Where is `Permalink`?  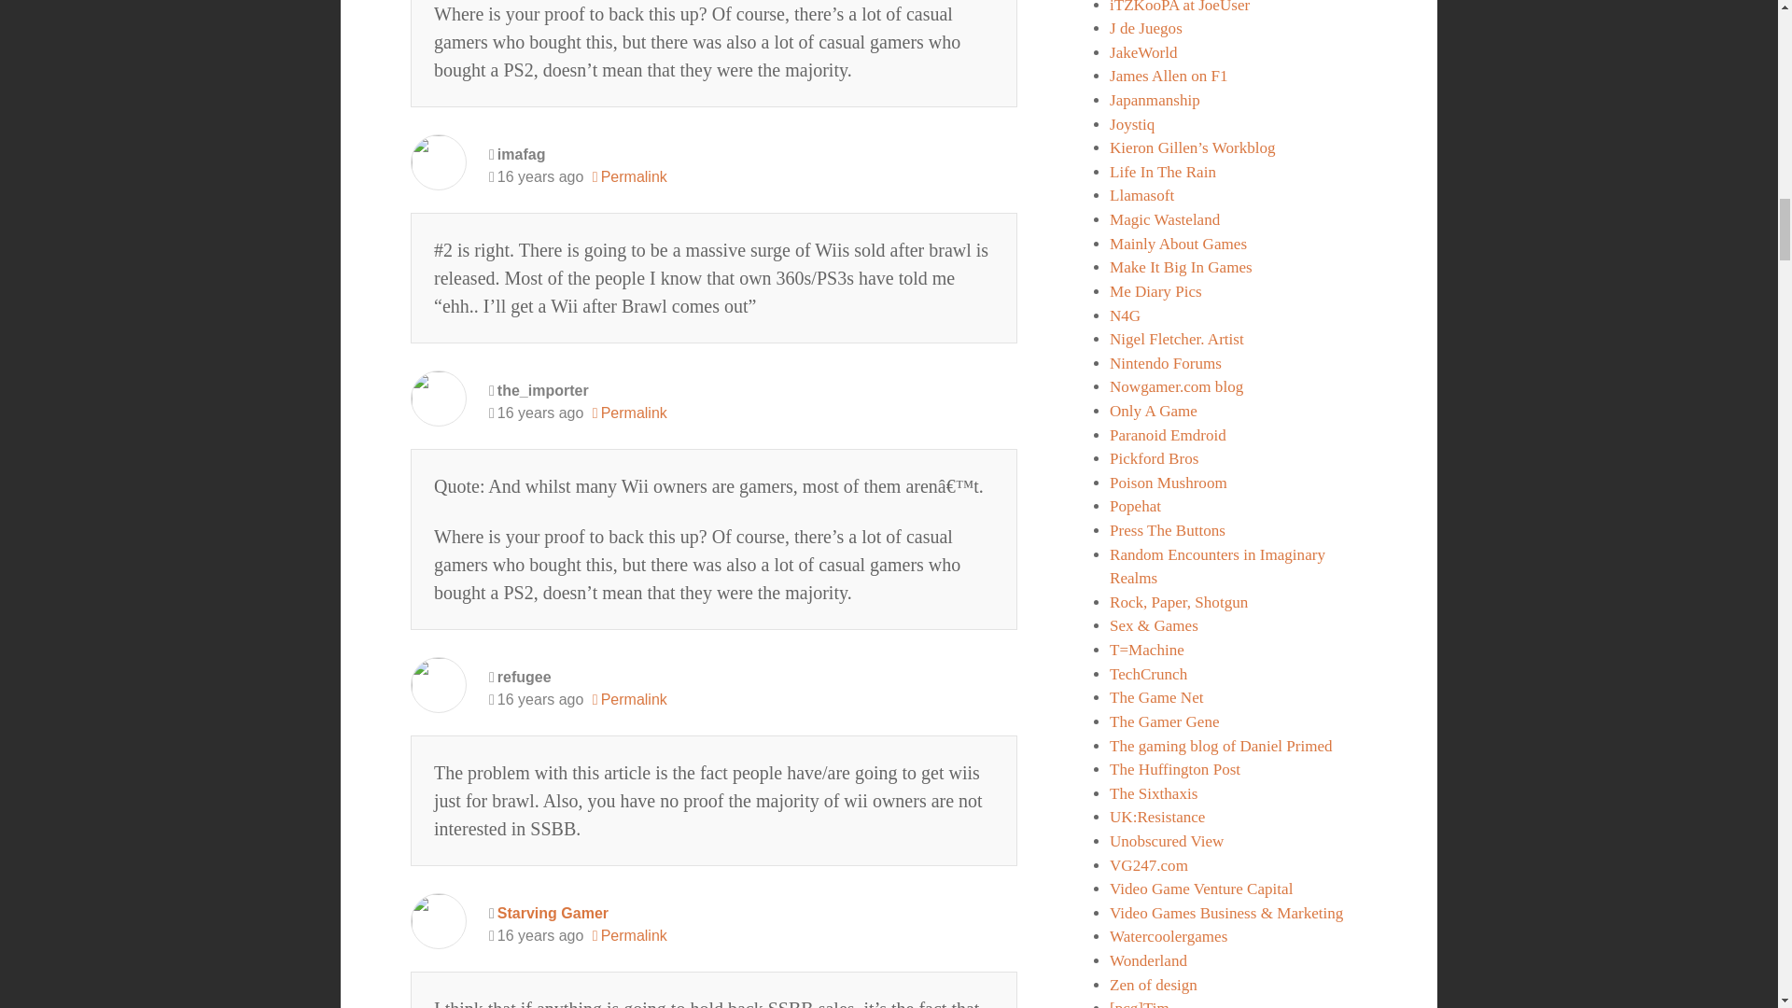 Permalink is located at coordinates (629, 177).